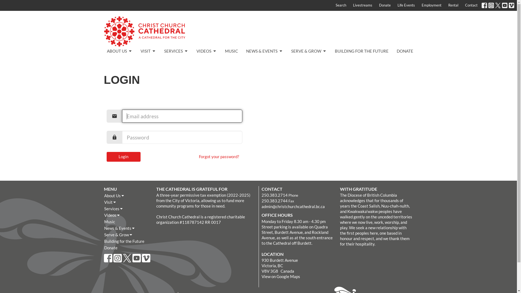  What do you see at coordinates (309, 51) in the screenshot?
I see `SERVE & GROW` at bounding box center [309, 51].